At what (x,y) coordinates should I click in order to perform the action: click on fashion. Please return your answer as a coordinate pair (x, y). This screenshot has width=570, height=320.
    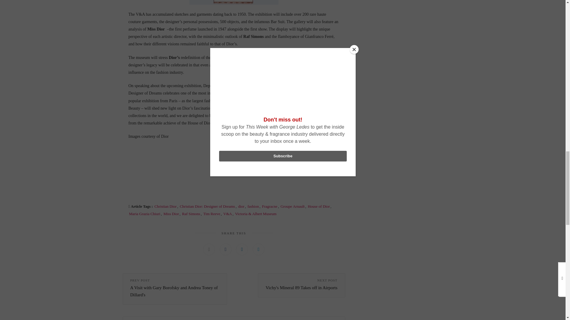
    Looking at the image, I should click on (253, 206).